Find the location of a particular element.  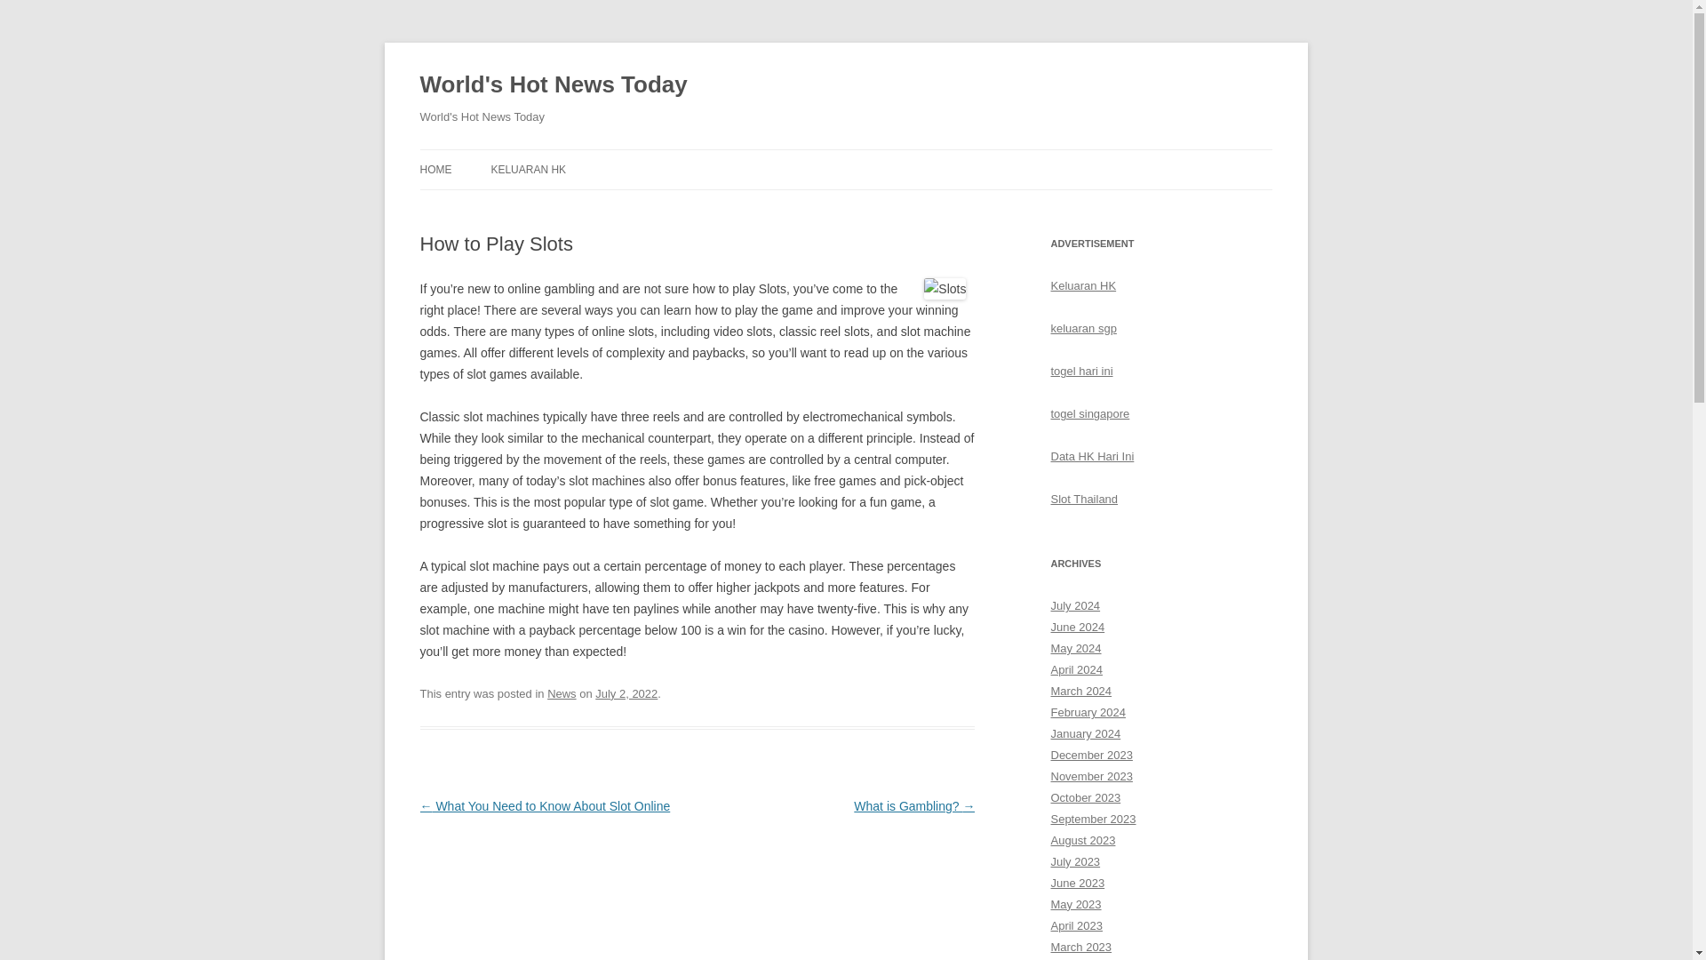

June 2024 is located at coordinates (1077, 626).